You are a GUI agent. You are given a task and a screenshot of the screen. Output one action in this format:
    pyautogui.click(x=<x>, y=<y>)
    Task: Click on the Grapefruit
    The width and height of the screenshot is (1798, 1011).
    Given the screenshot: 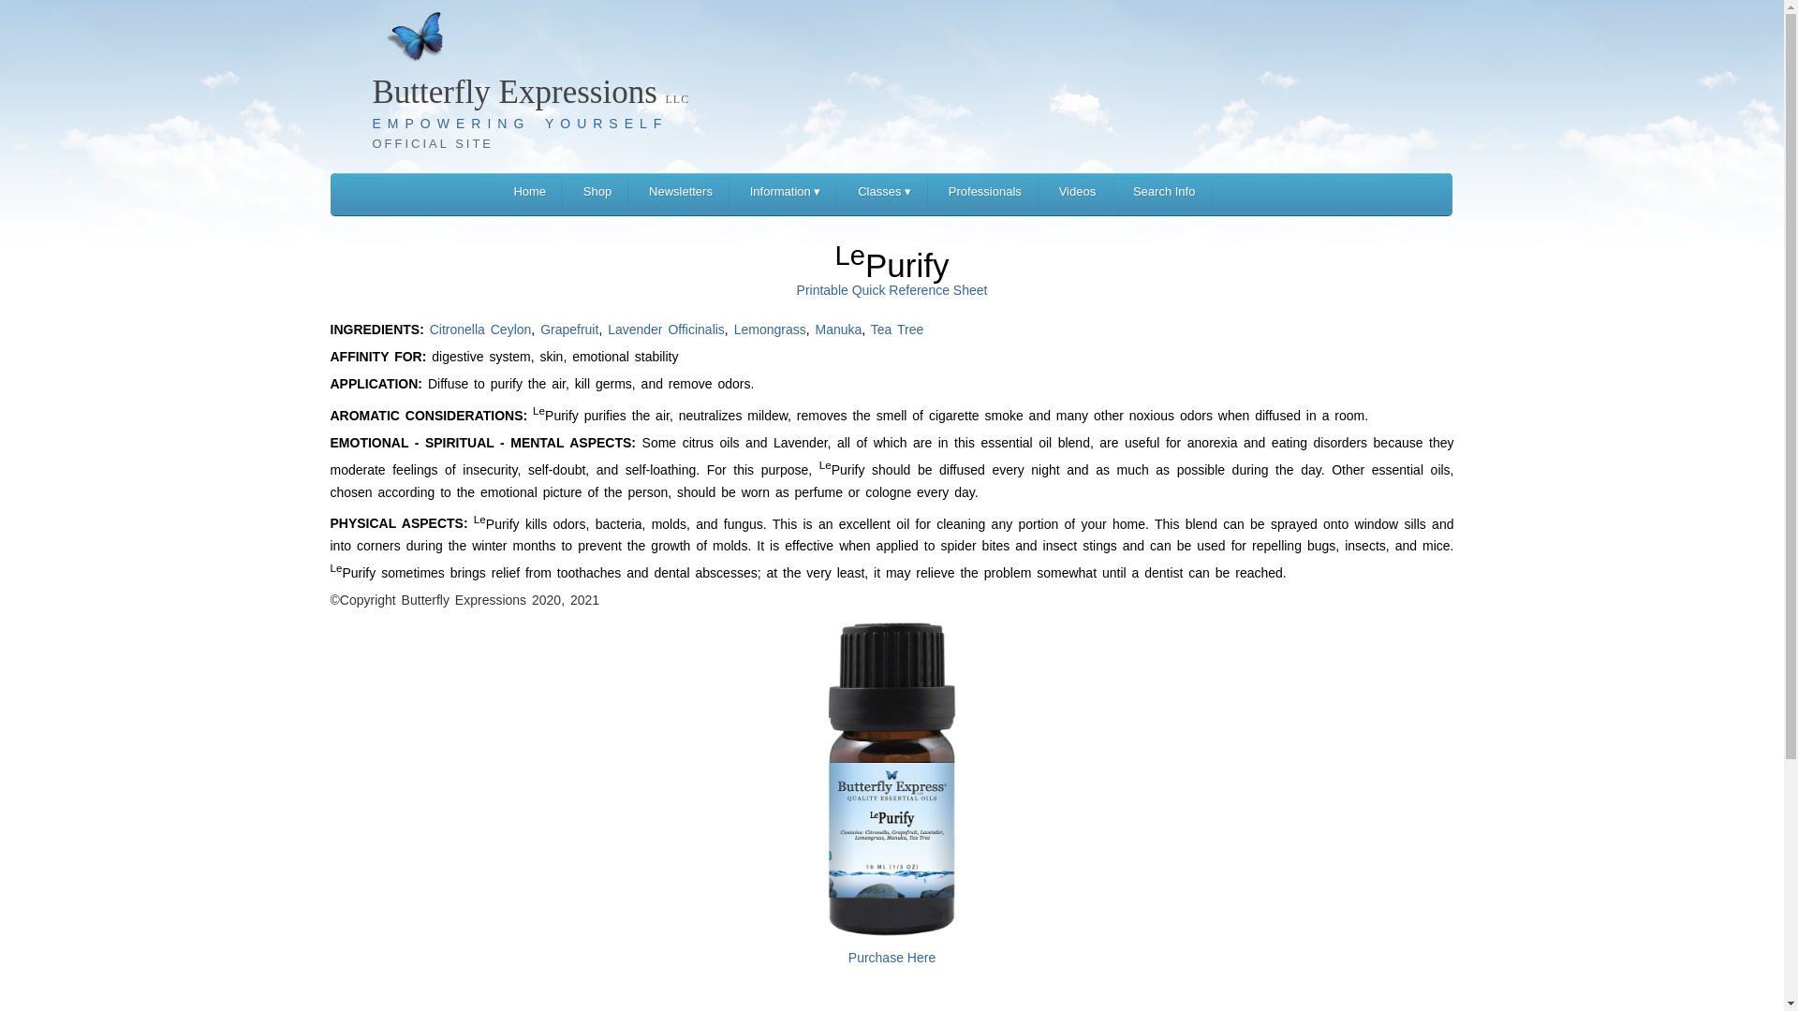 What is the action you would take?
    pyautogui.click(x=569, y=330)
    